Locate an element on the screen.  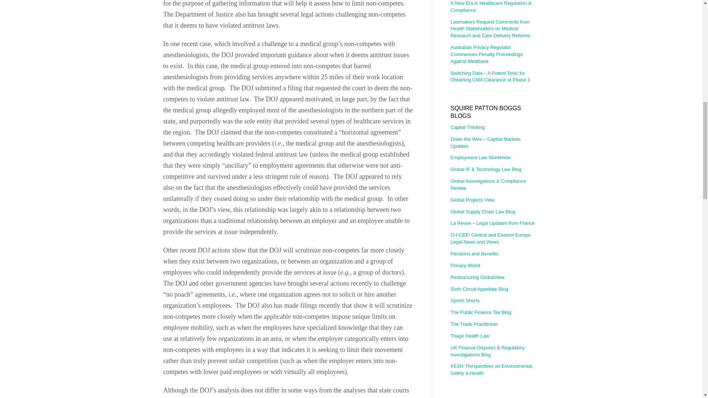
Privacy World is located at coordinates (494, 266).